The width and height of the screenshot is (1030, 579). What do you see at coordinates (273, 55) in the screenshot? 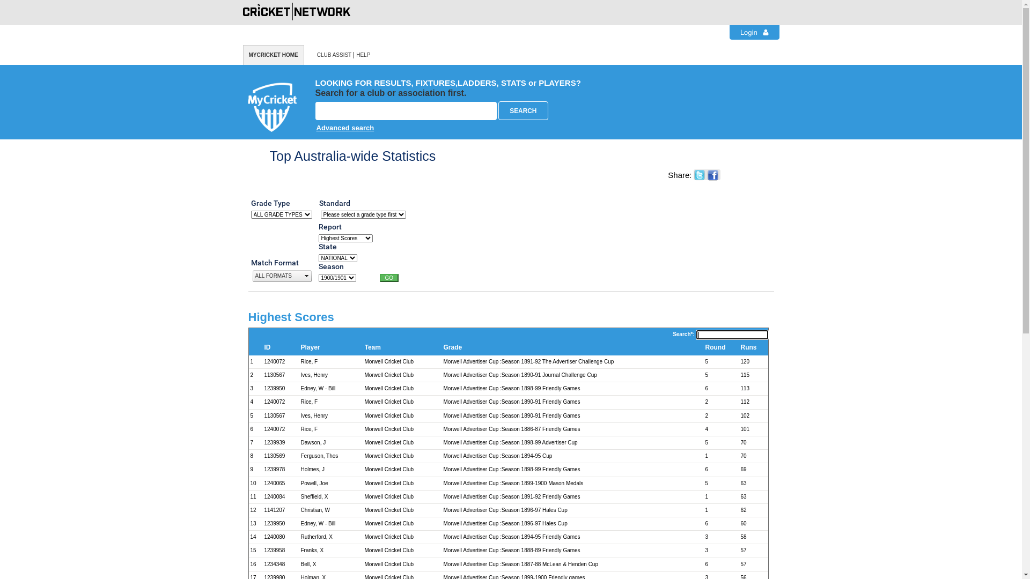
I see `MYCRICKET HOME` at bounding box center [273, 55].